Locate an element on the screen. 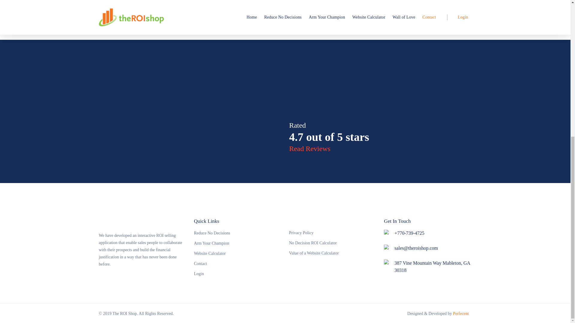  No Decision ROI Calculator is located at coordinates (333, 243).